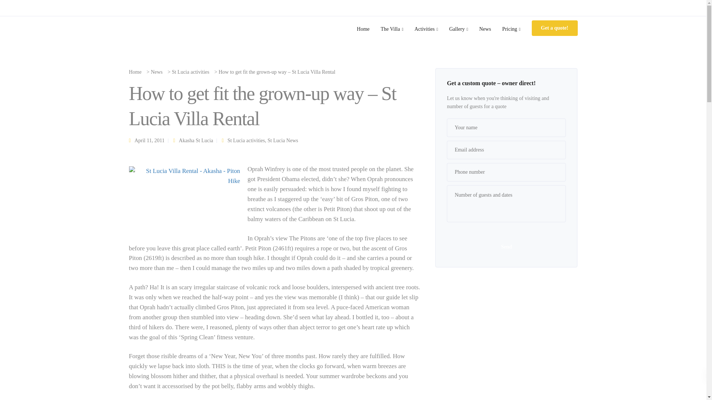  What do you see at coordinates (363, 29) in the screenshot?
I see `Home` at bounding box center [363, 29].